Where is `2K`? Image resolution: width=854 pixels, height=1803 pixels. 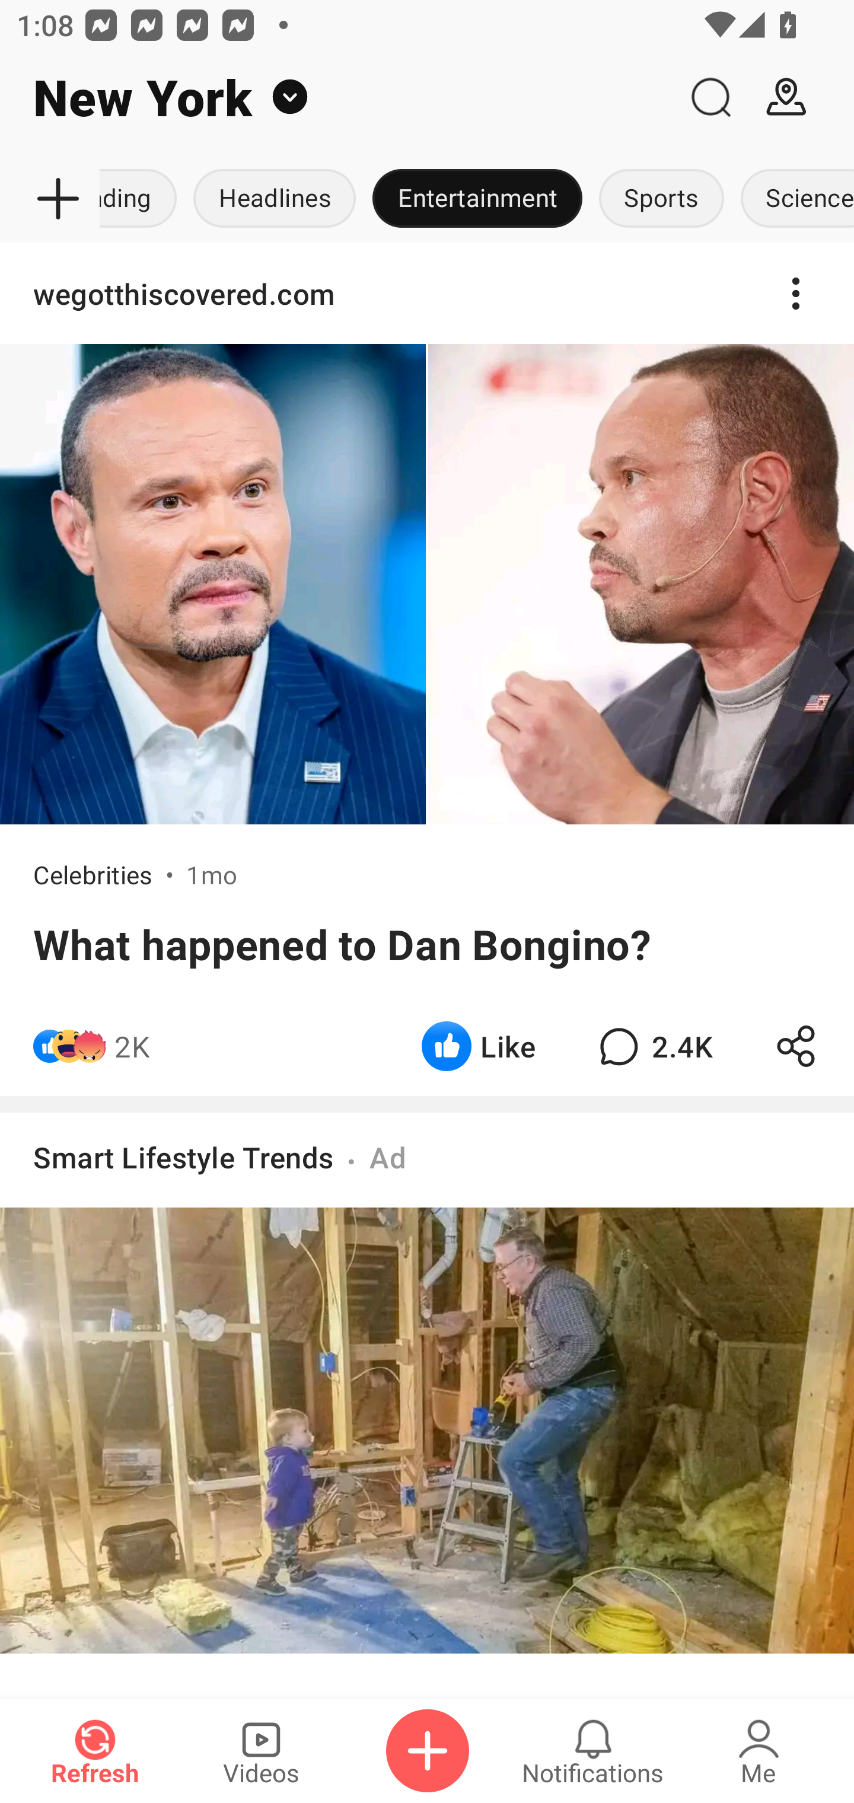
2K is located at coordinates (132, 1046).